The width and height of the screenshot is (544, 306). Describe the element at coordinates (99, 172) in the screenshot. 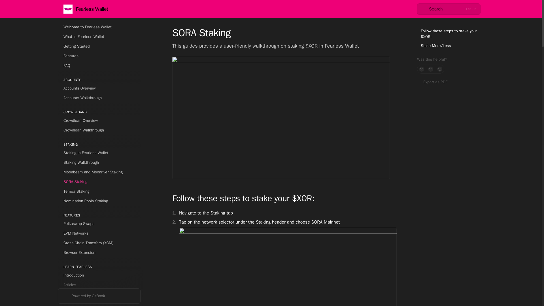

I see `Moonbeam and Moonriver Staking` at that location.